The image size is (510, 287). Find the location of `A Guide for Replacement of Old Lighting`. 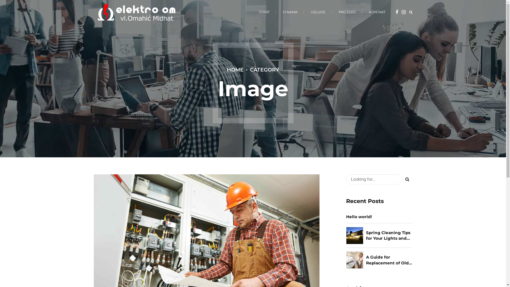

A Guide for Replacement of Old Lighting is located at coordinates (389, 260).